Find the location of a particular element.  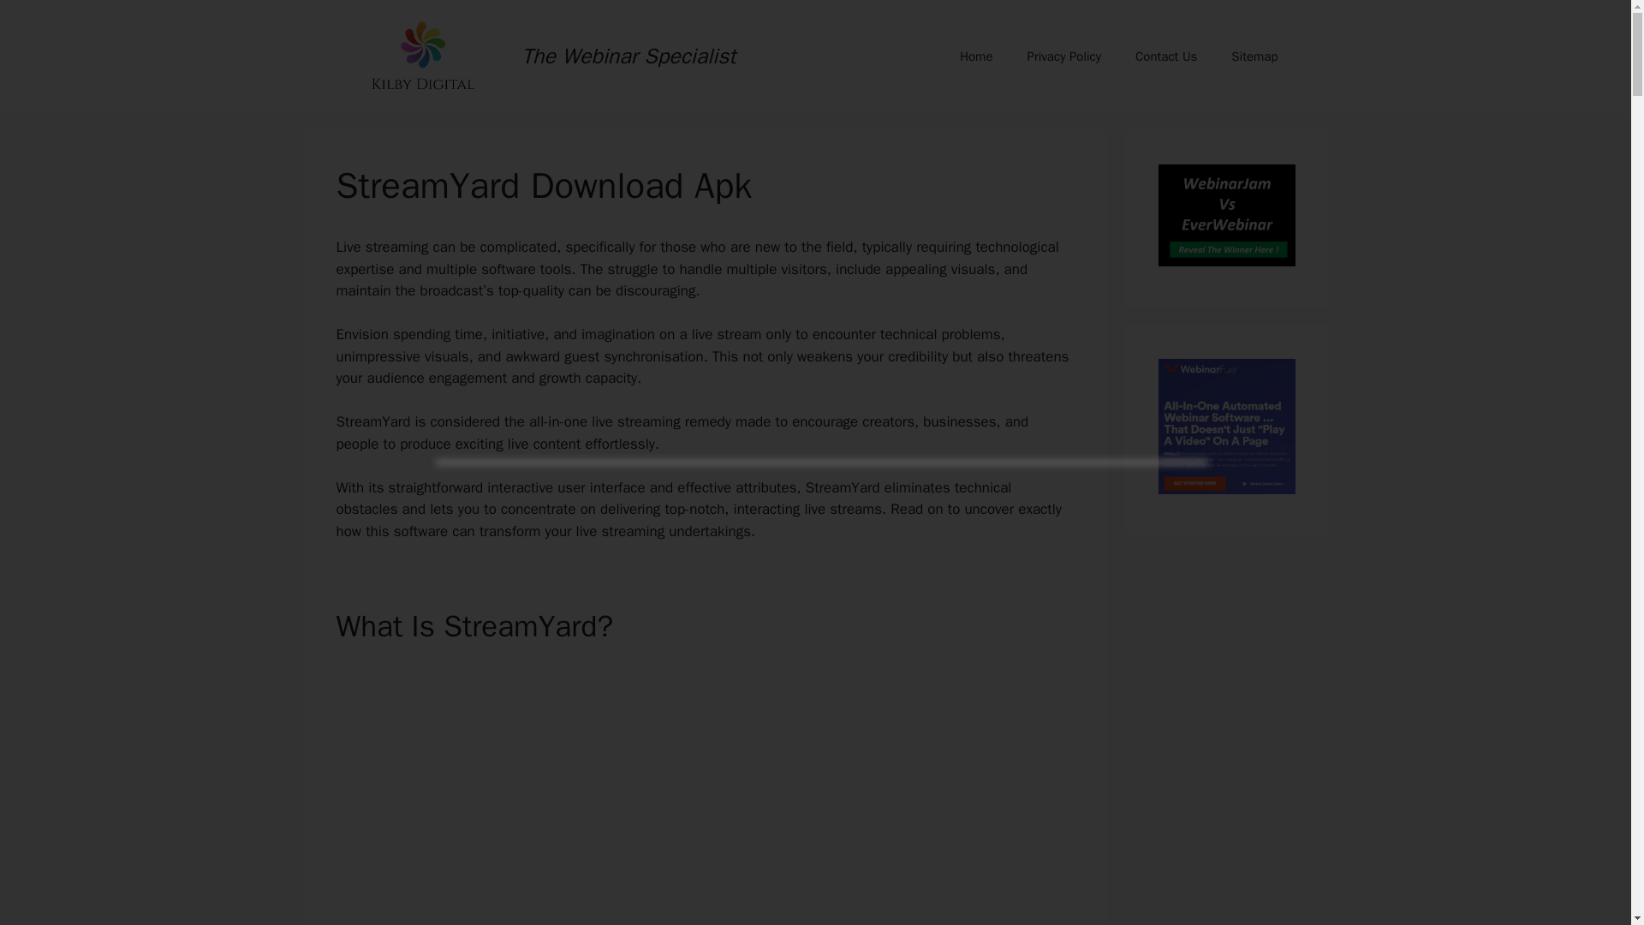

Contact Us is located at coordinates (1166, 57).